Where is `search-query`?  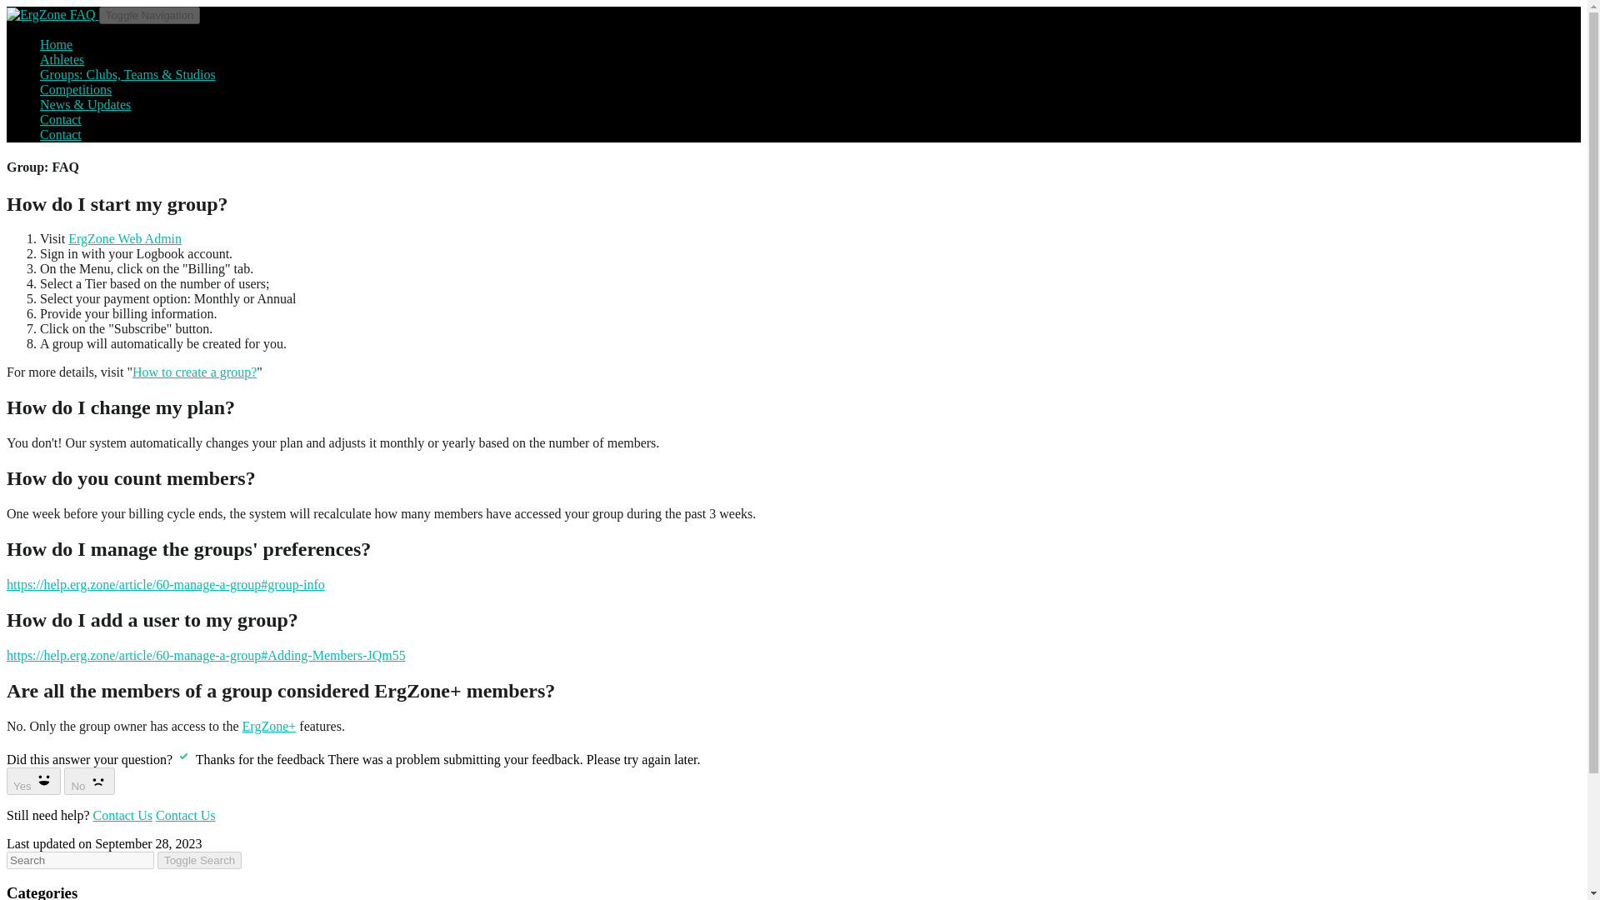
search-query is located at coordinates (80, 860).